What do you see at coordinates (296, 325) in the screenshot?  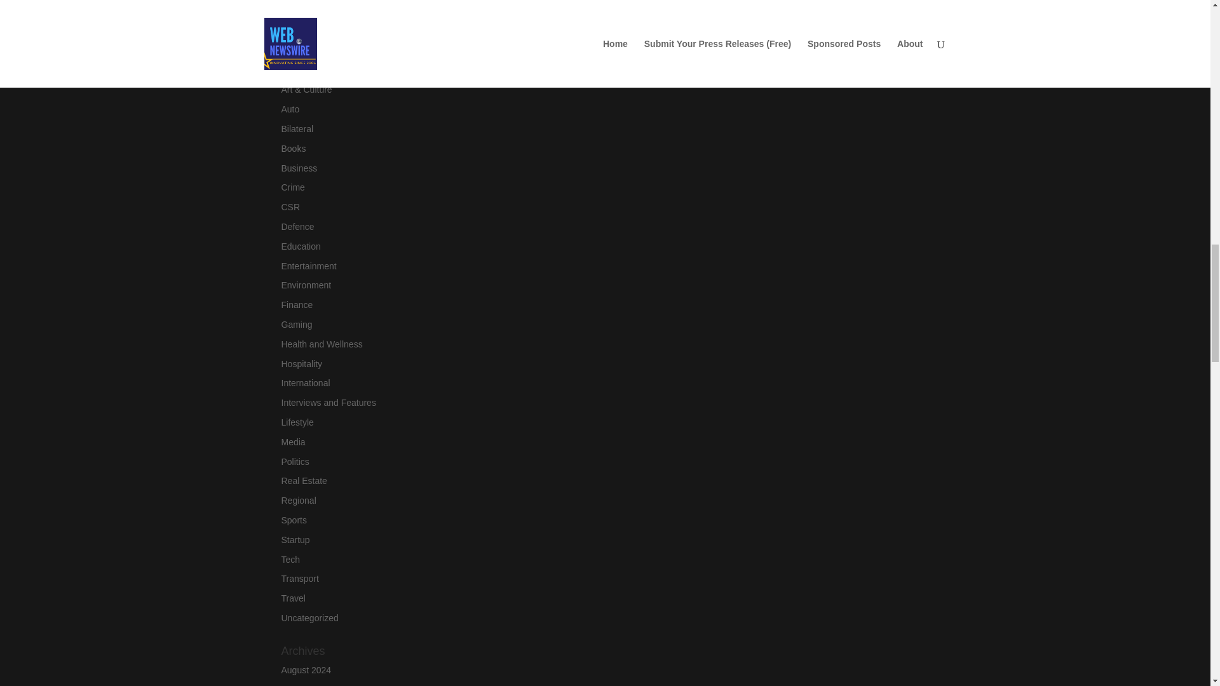 I see `Gaming` at bounding box center [296, 325].